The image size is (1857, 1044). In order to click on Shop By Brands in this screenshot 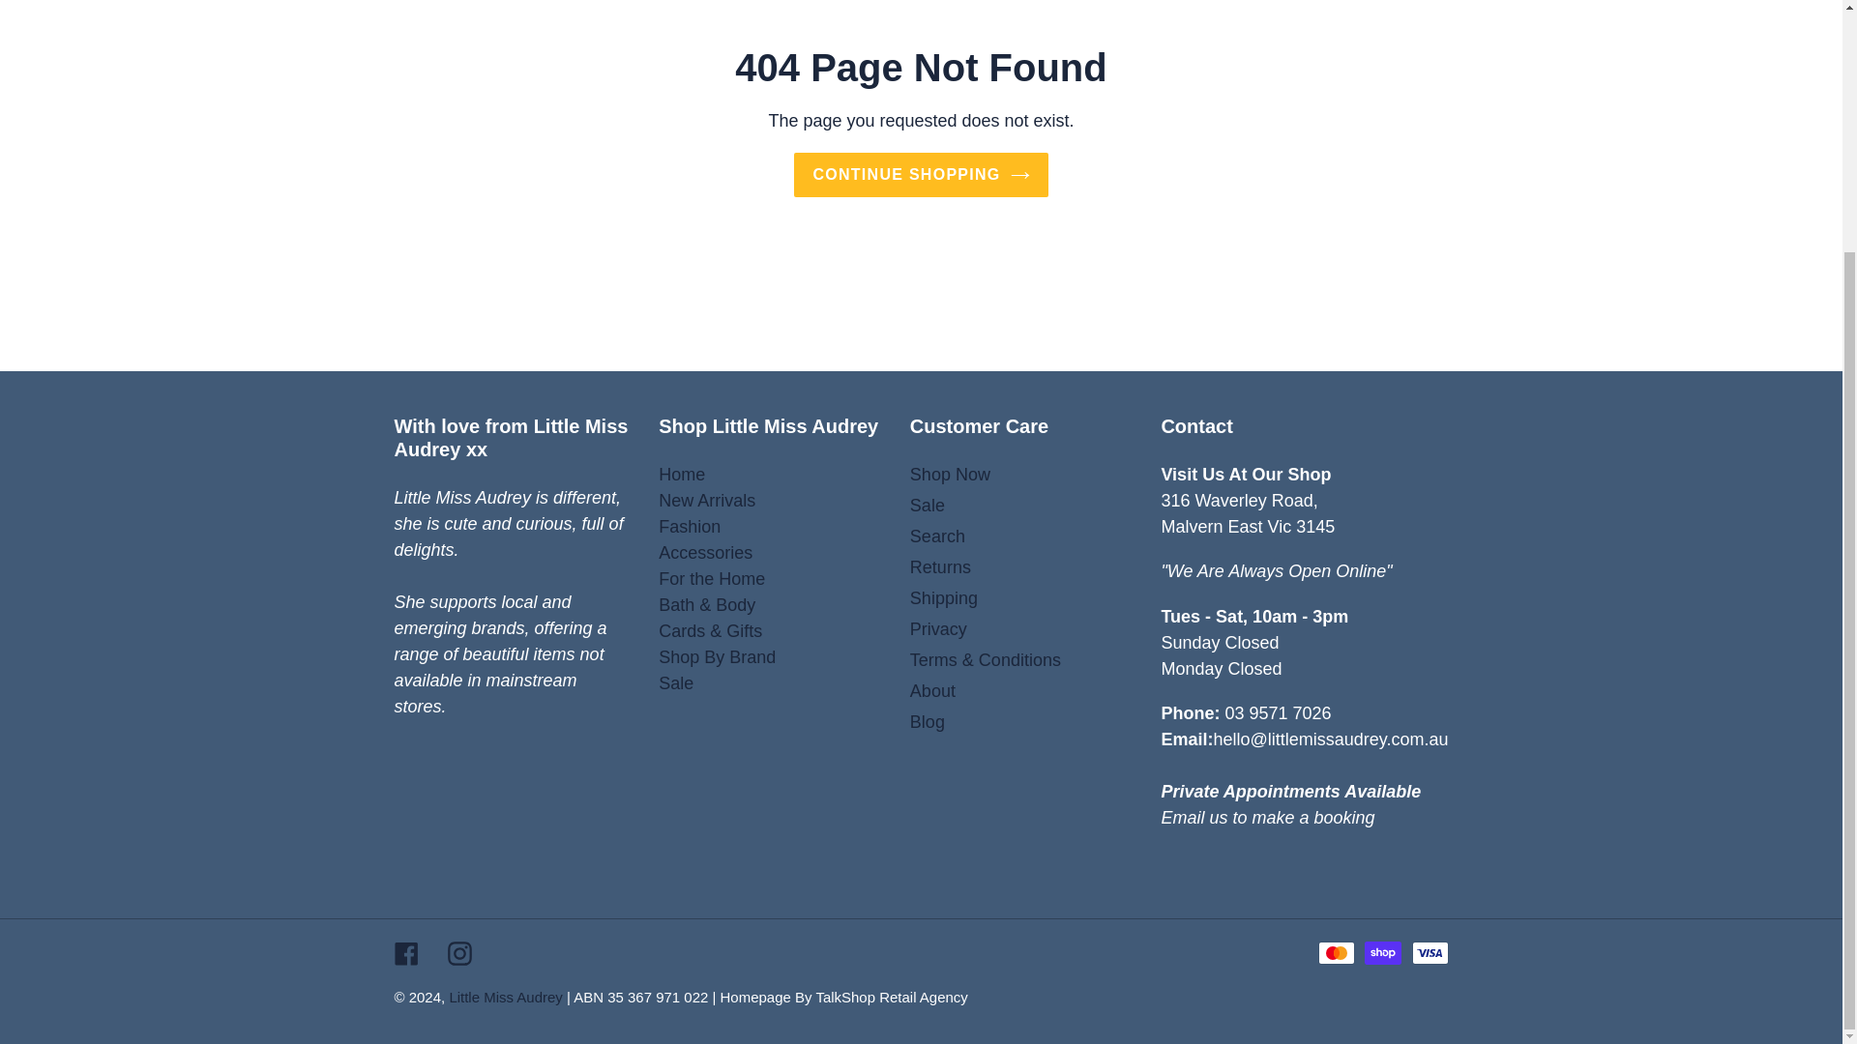, I will do `click(718, 657)`.